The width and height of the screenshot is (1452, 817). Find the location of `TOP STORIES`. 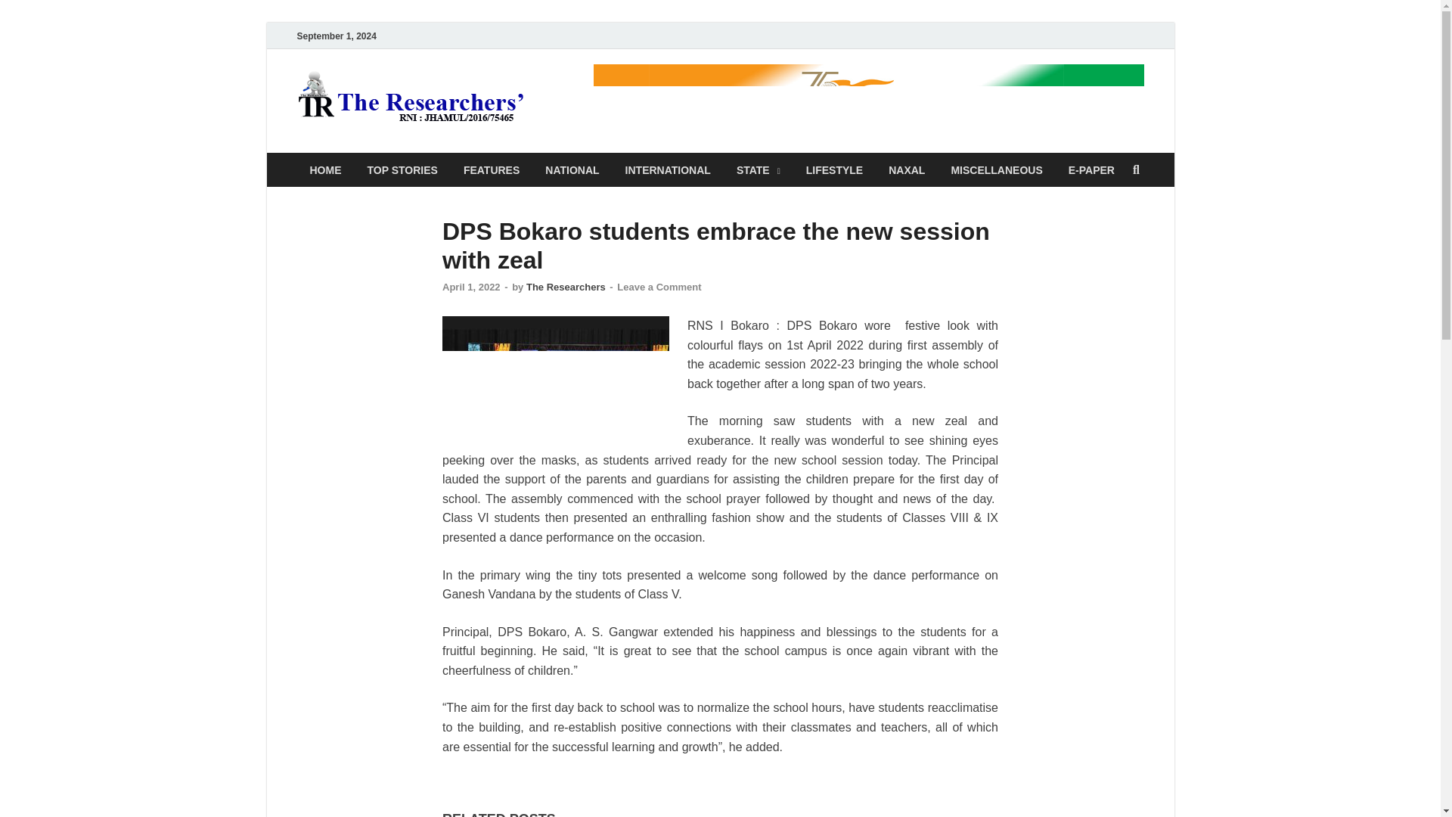

TOP STORIES is located at coordinates (402, 169).